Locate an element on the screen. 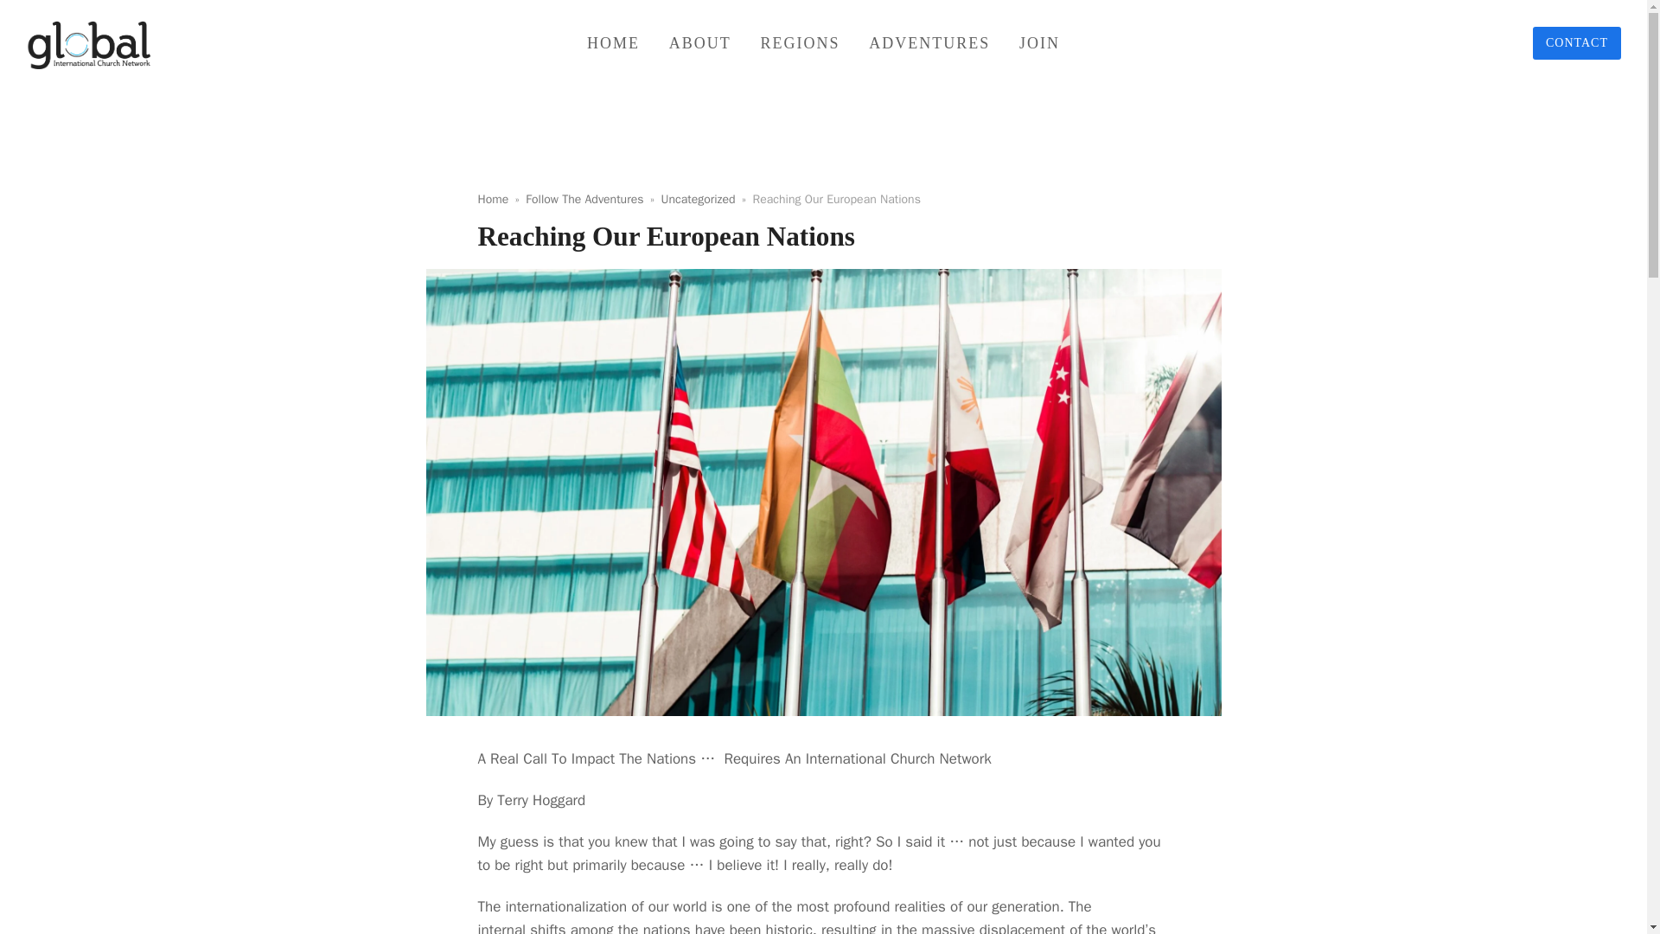 The height and width of the screenshot is (934, 1660). REGIONS is located at coordinates (800, 42).